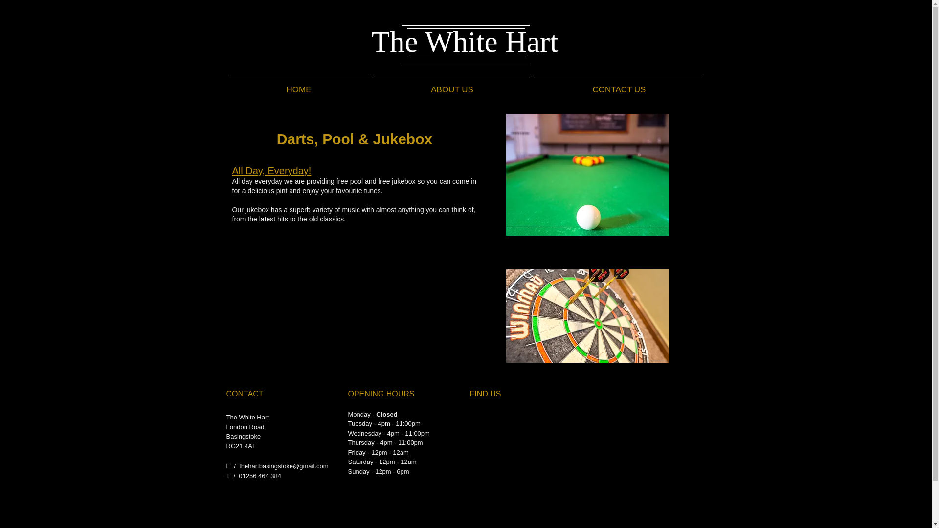 Image resolution: width=939 pixels, height=528 pixels. I want to click on The White Hart, so click(465, 41).